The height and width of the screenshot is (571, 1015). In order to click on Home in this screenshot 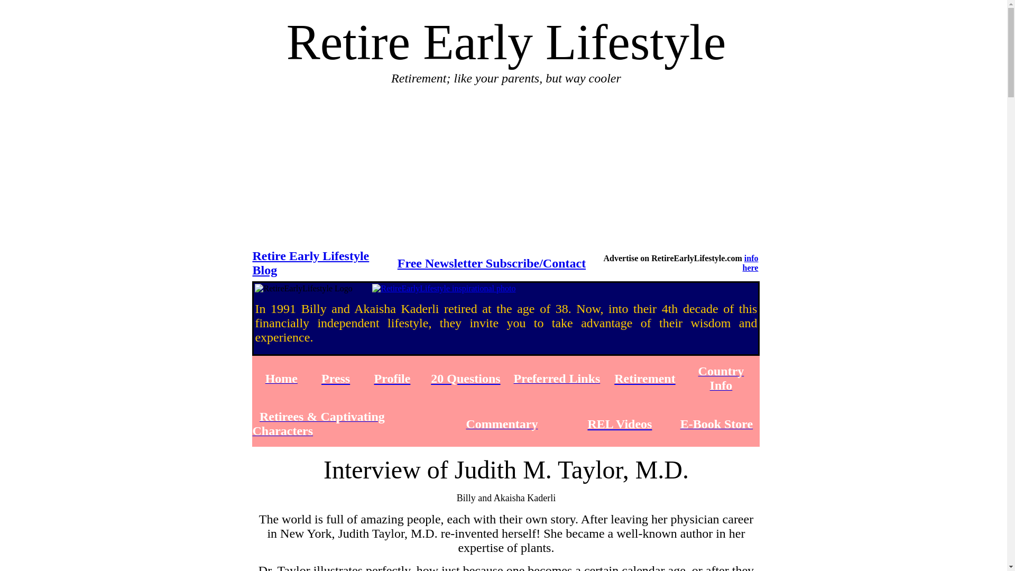, I will do `click(281, 380)`.